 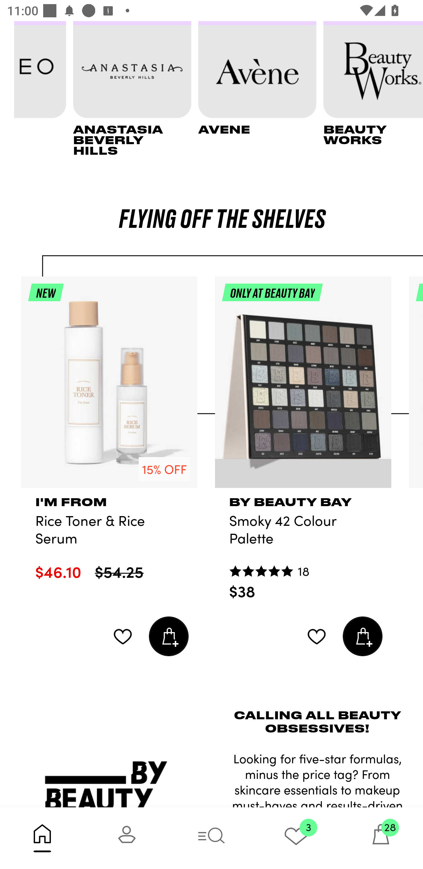 I want to click on BEAUTY WORKS, so click(x=373, y=89).